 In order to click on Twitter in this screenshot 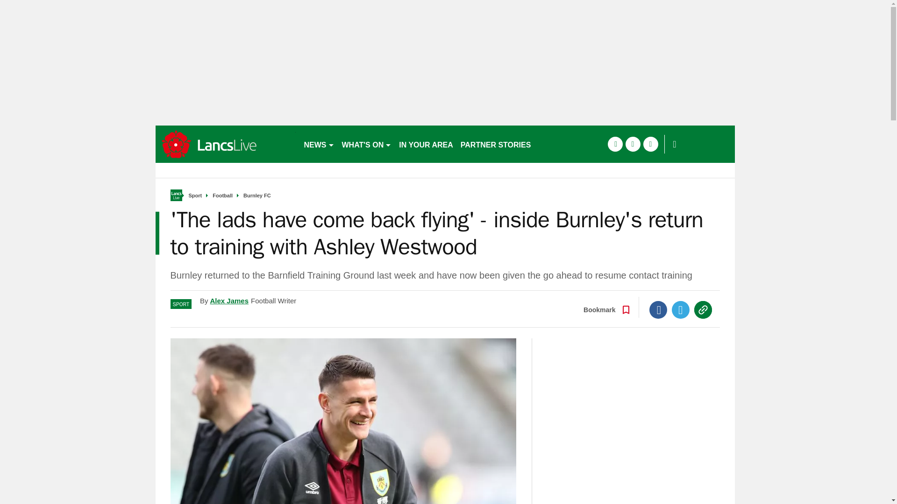, I will do `click(681, 309)`.